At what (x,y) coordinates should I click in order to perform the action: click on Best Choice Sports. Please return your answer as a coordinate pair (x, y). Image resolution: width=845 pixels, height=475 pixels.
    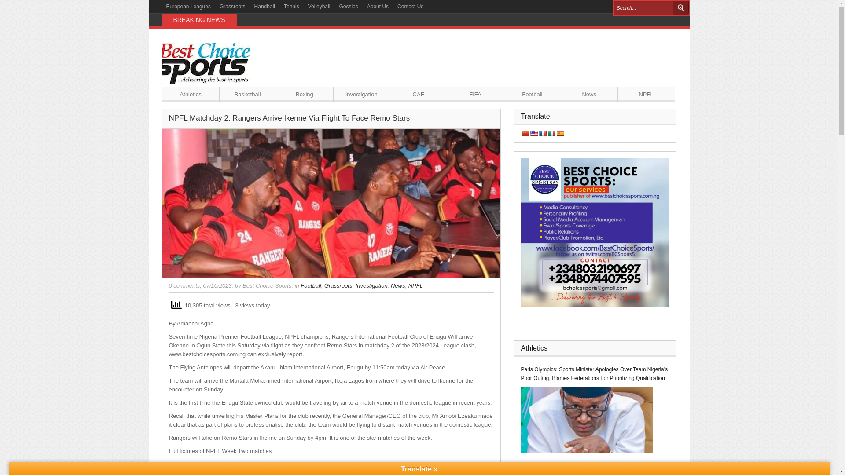
    Looking at the image, I should click on (267, 285).